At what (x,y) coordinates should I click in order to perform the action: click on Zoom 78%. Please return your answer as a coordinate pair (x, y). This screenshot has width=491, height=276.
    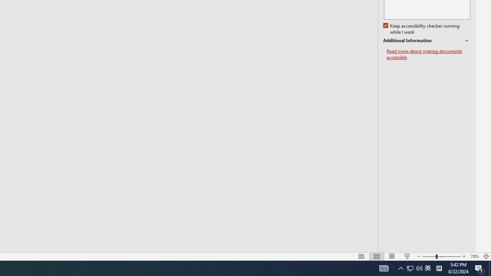
    Looking at the image, I should click on (474, 256).